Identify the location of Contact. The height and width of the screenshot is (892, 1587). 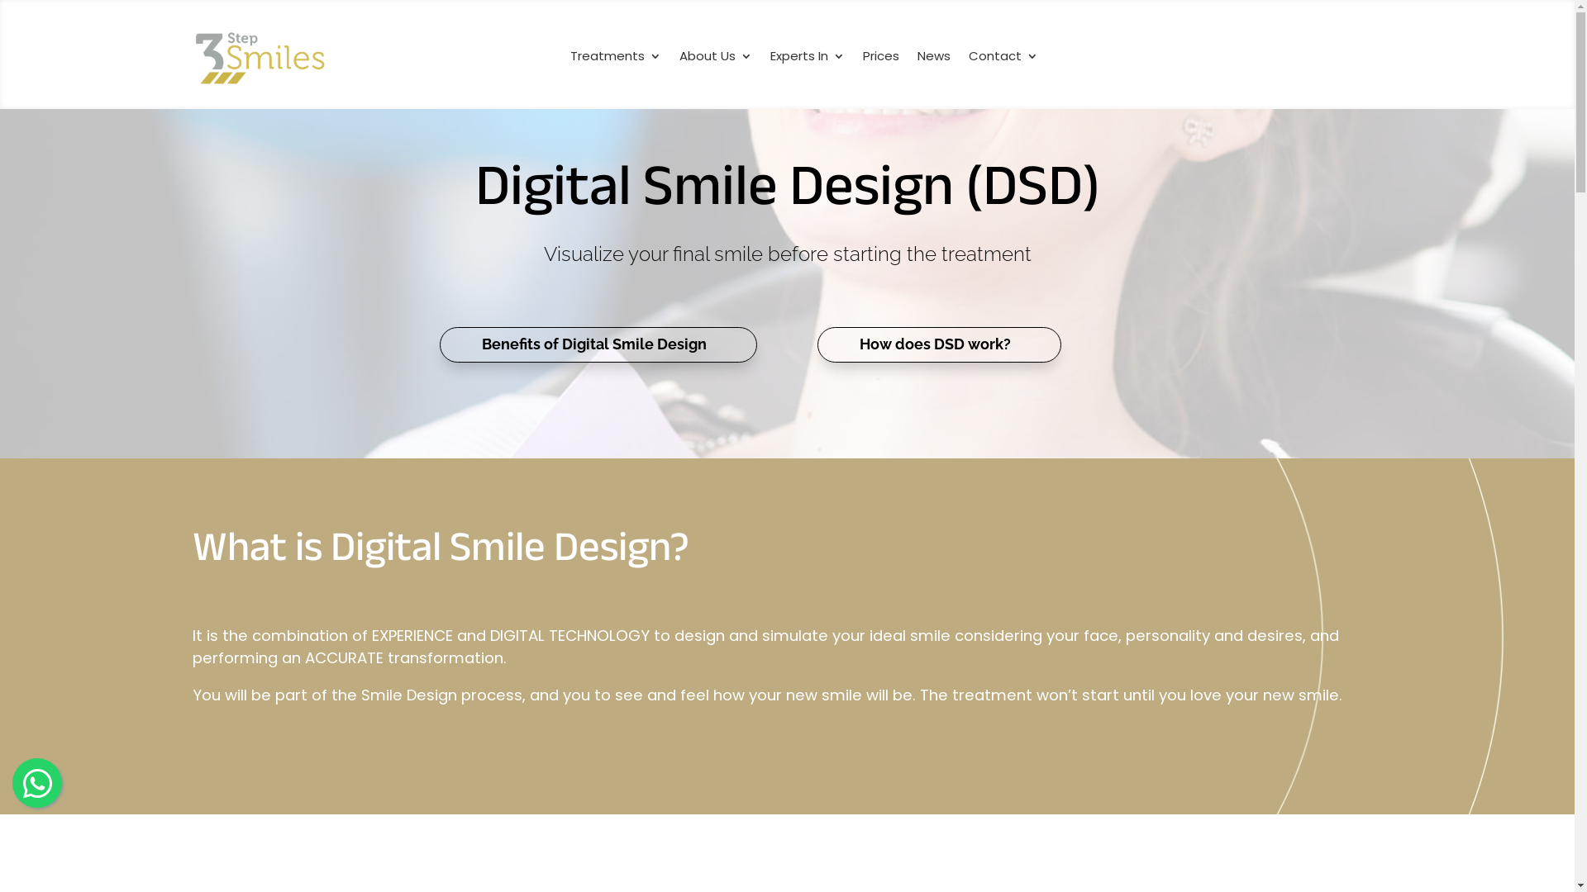
(1003, 59).